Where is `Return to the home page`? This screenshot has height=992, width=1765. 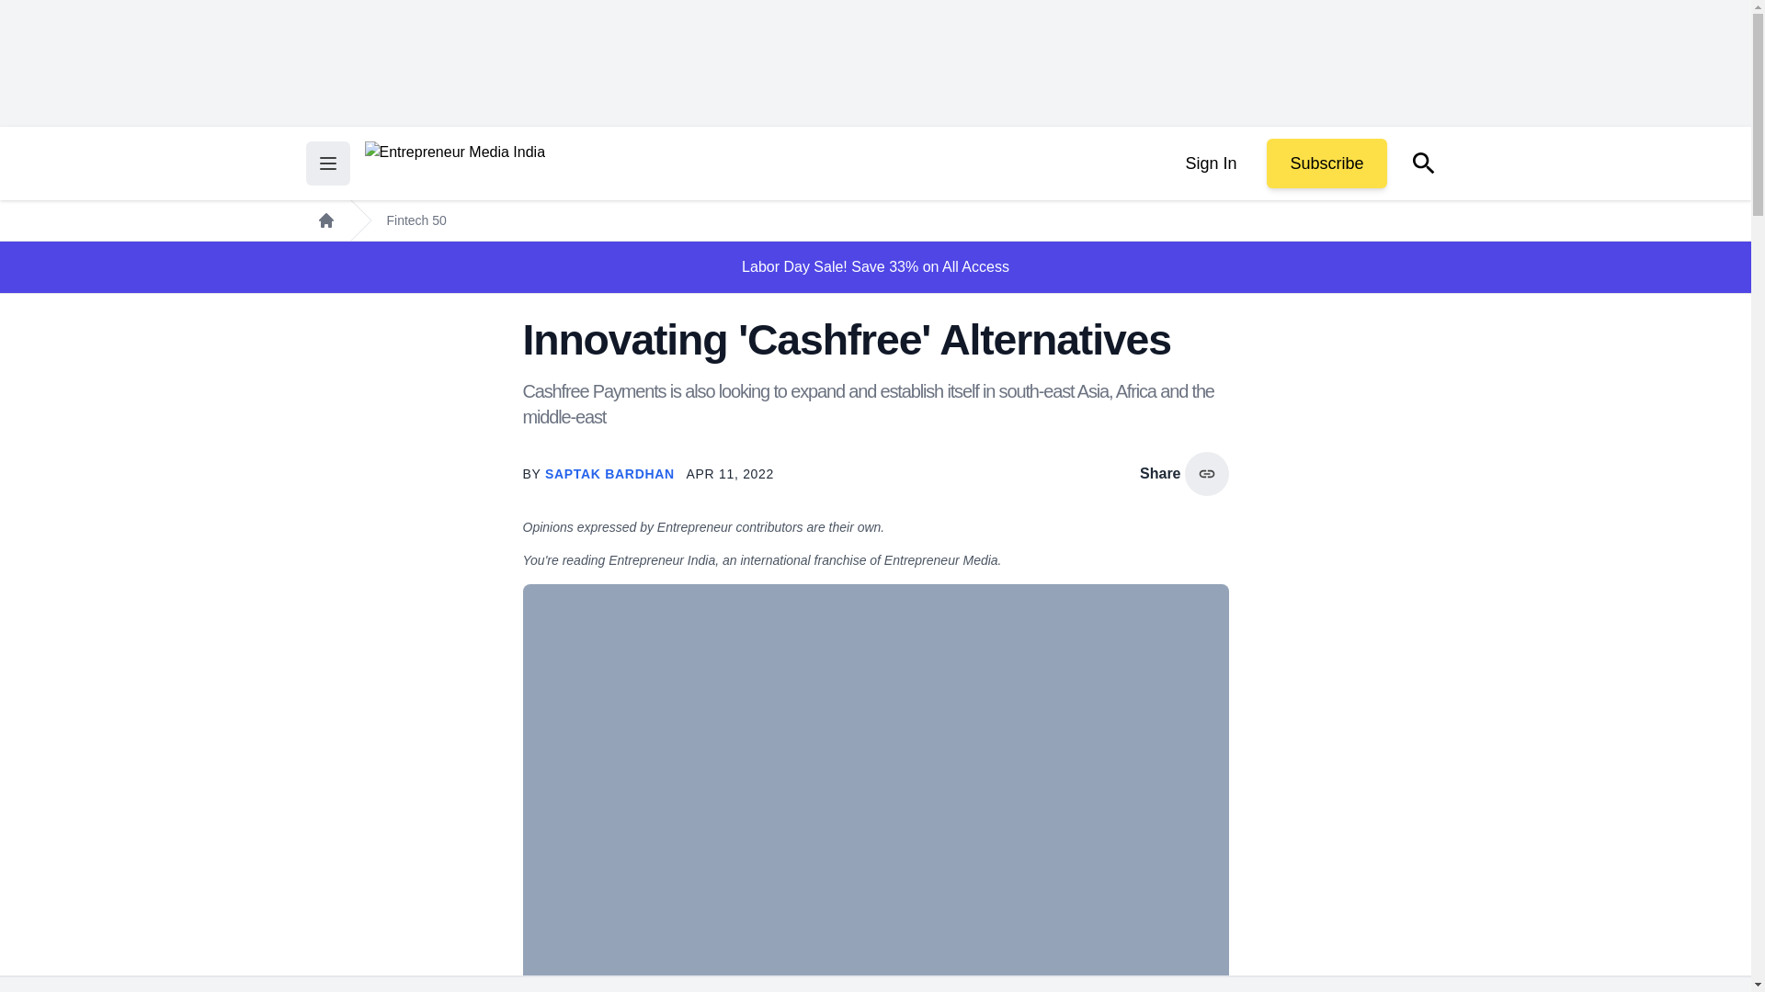
Return to the home page is located at coordinates (454, 163).